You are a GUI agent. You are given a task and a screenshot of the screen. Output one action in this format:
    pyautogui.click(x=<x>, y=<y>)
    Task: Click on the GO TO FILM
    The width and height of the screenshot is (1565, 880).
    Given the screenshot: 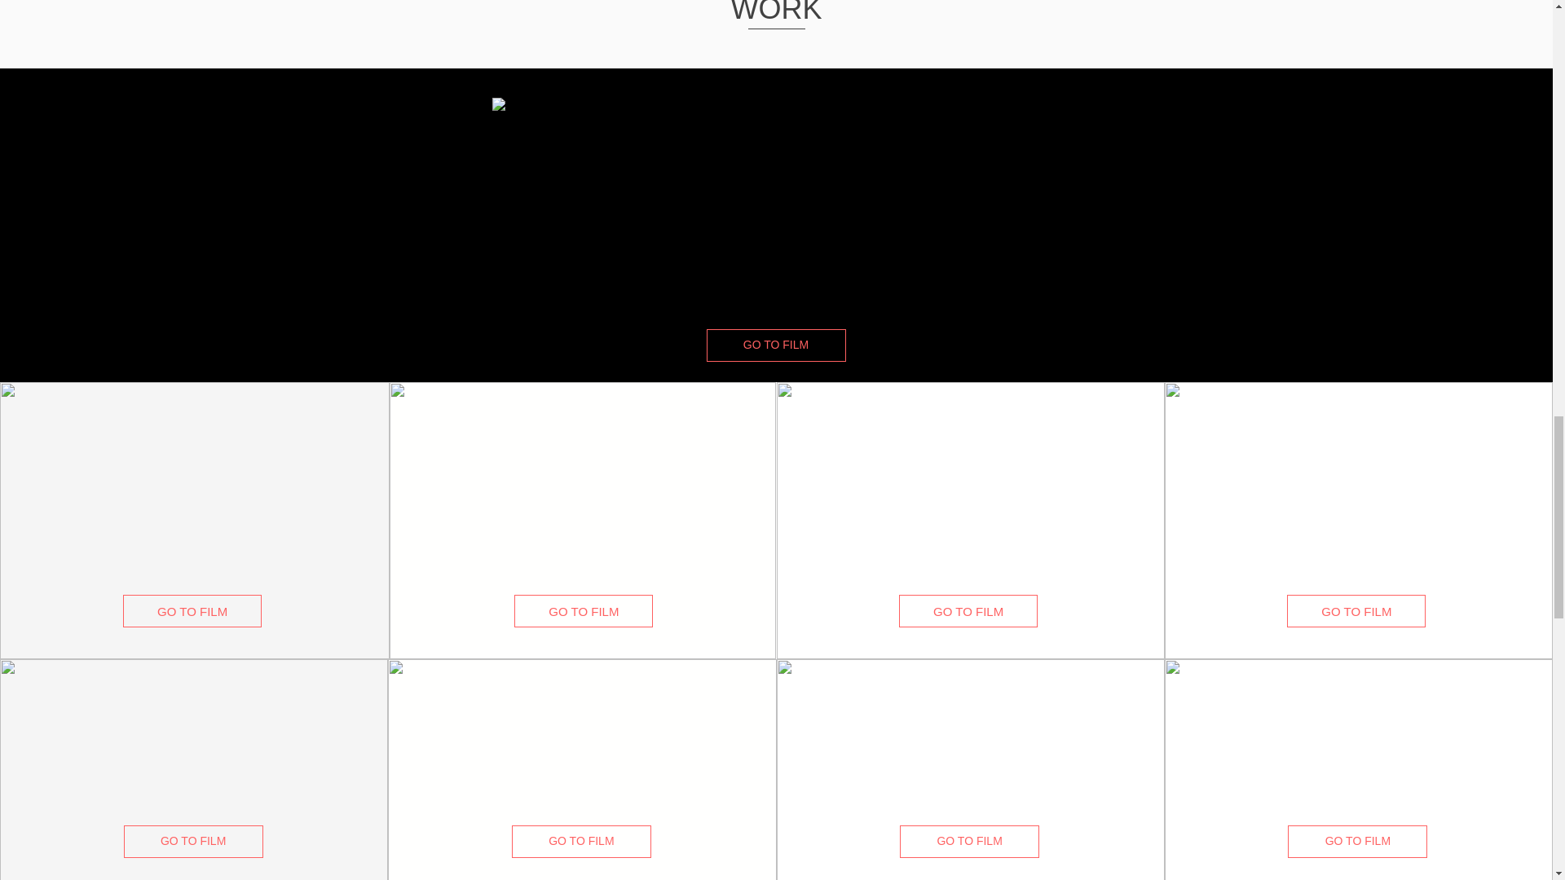 What is the action you would take?
    pyautogui.click(x=192, y=611)
    